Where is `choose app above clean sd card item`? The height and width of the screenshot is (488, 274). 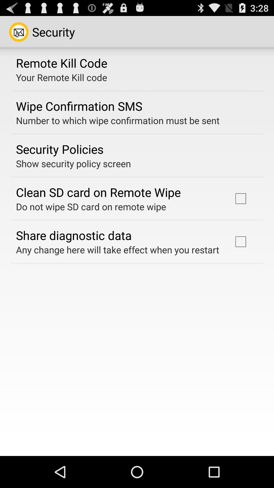 choose app above clean sd card item is located at coordinates (74, 163).